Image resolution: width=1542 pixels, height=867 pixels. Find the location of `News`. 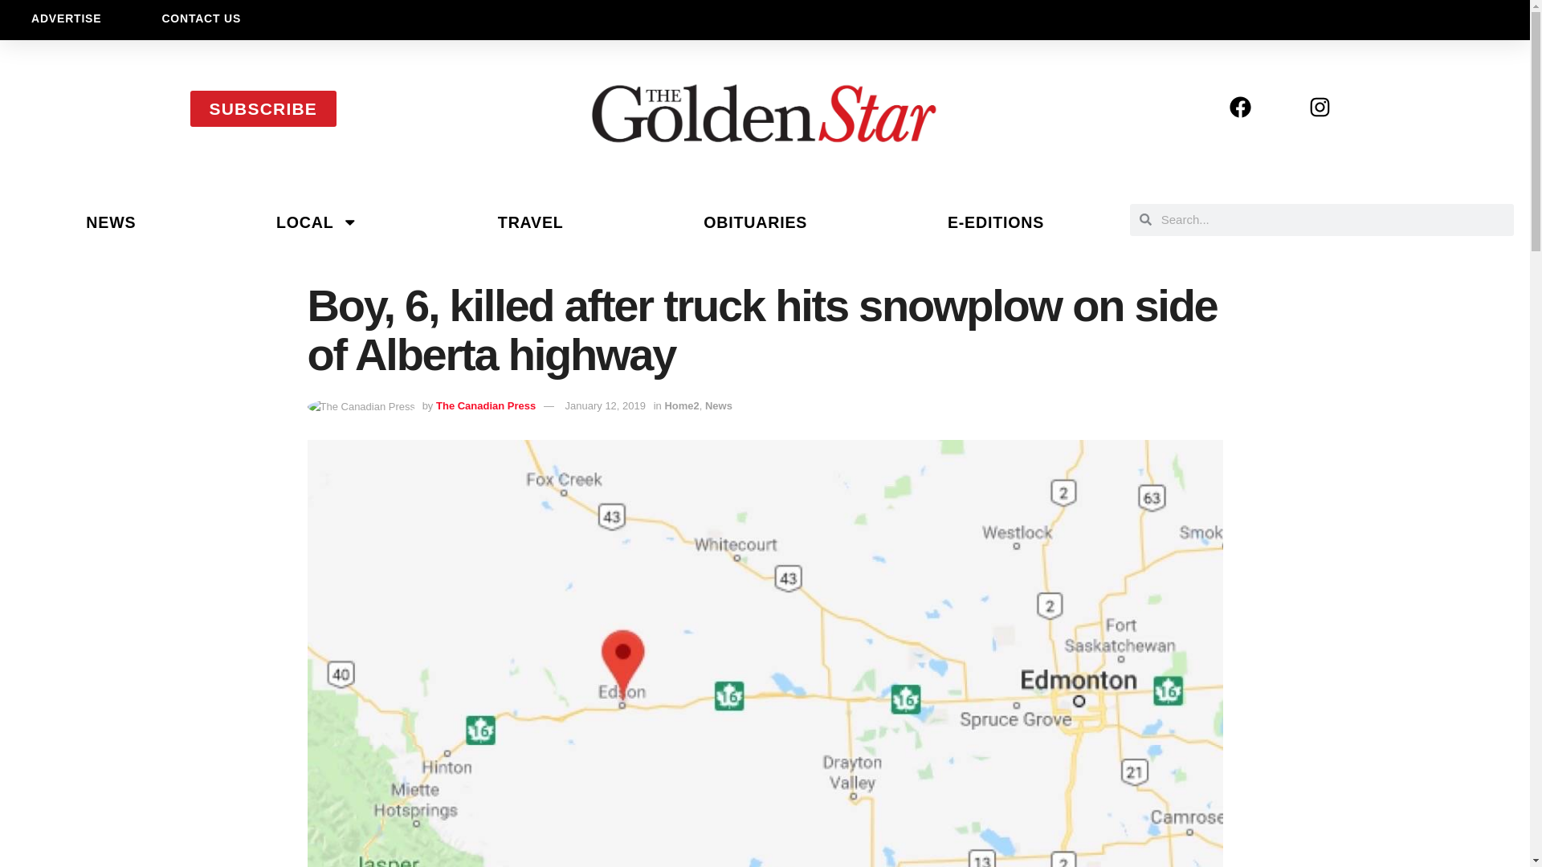

News is located at coordinates (718, 405).